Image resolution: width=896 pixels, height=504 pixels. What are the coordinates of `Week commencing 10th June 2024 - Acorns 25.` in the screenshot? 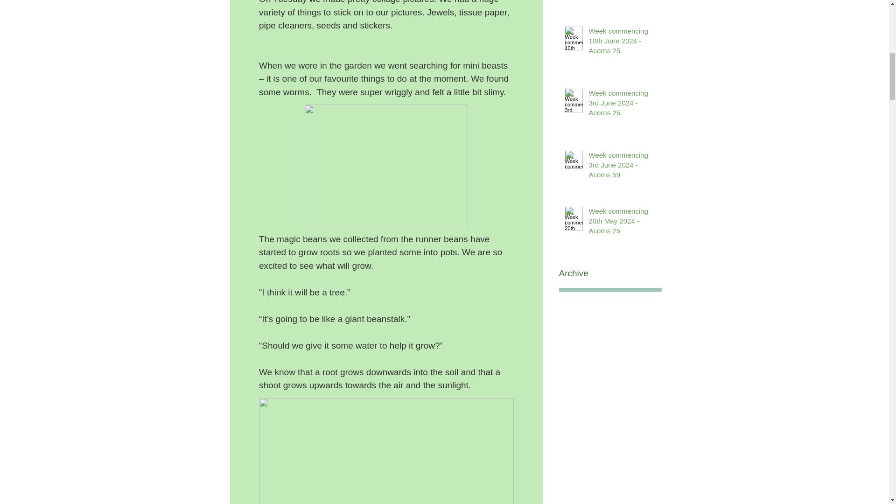 It's located at (622, 43).